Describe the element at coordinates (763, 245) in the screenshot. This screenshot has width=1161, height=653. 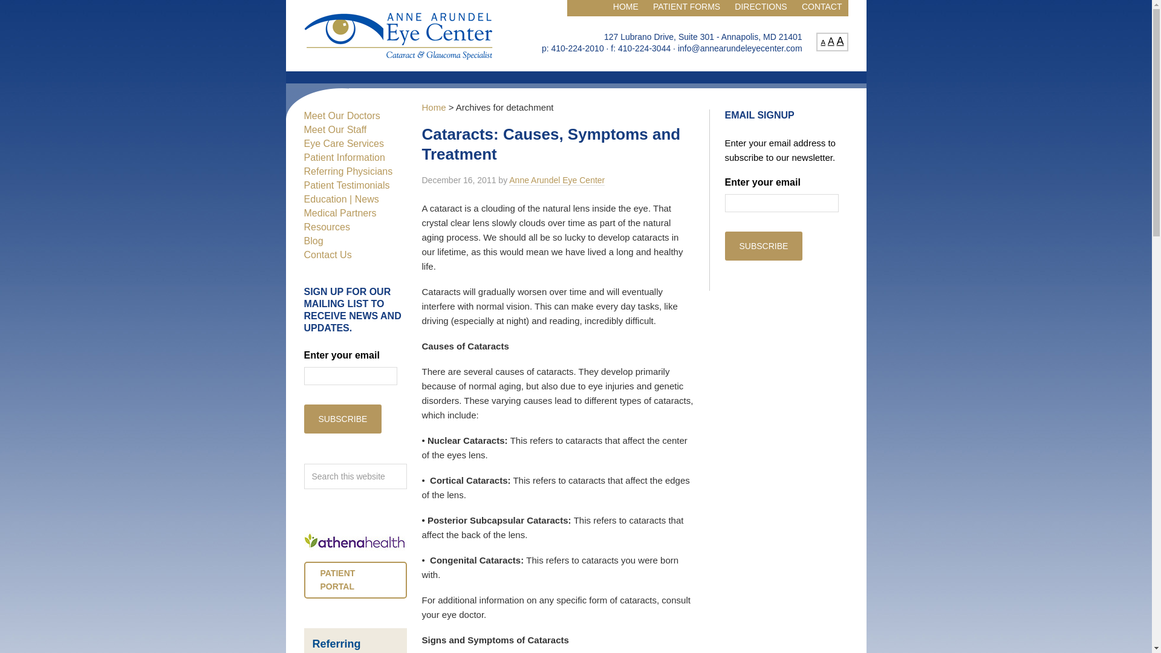
I see `Subscribe` at that location.